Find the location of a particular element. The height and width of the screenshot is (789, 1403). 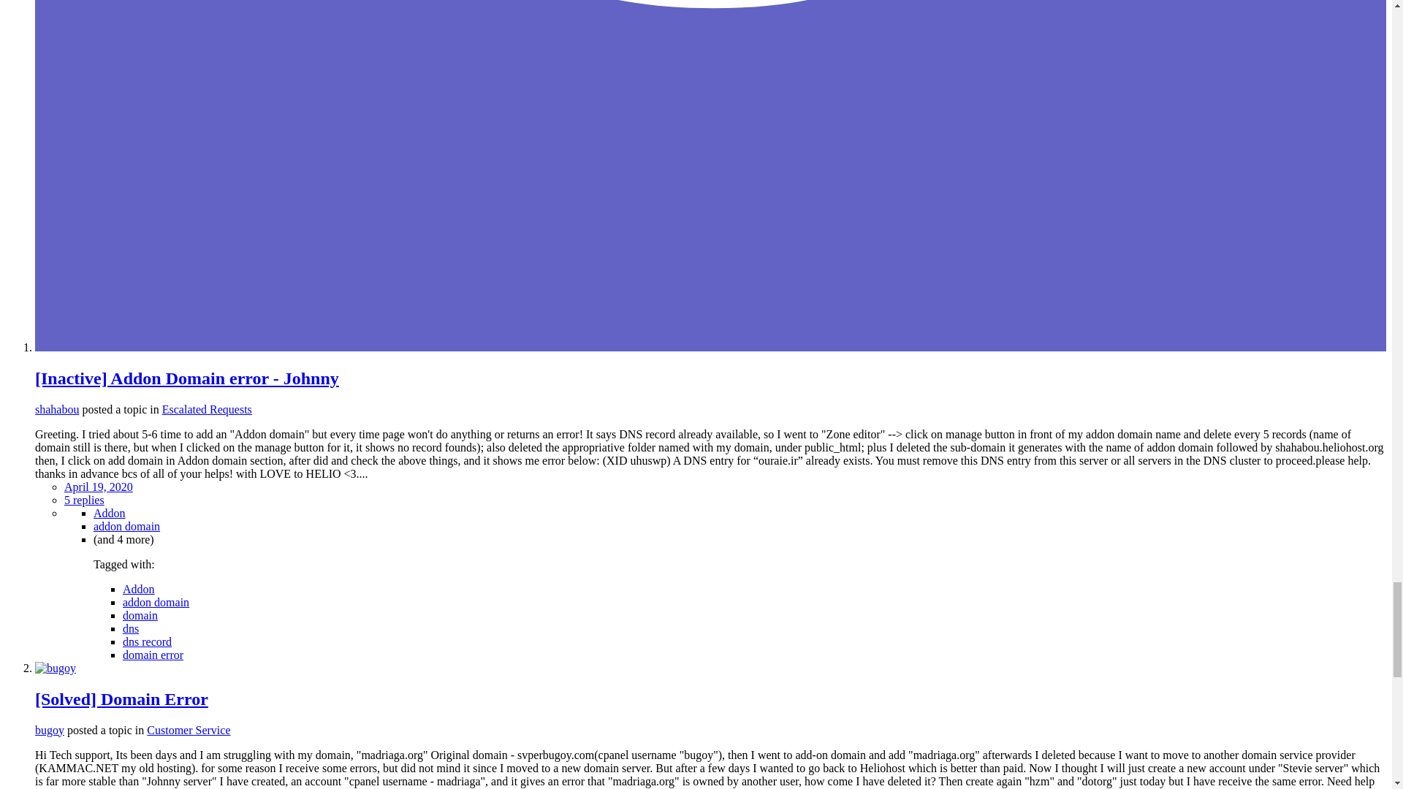

Go to shahabou's profile is located at coordinates (57, 409).